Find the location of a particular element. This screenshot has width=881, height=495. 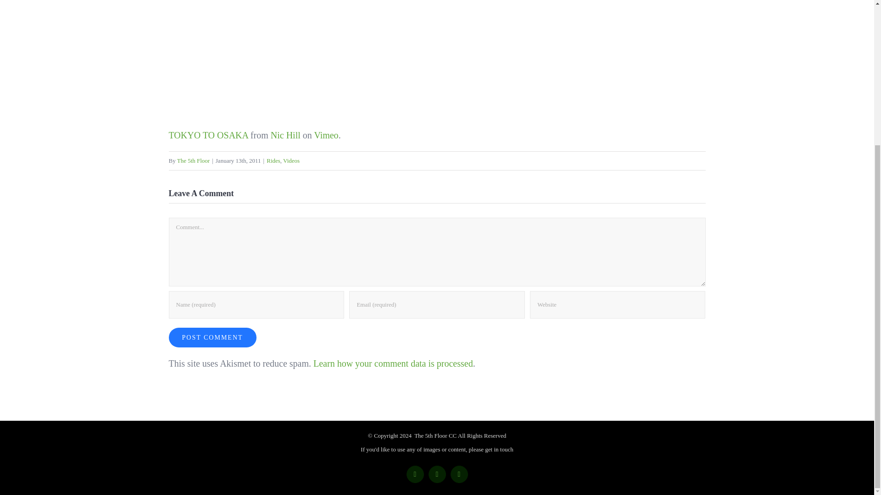

Videos is located at coordinates (291, 160).